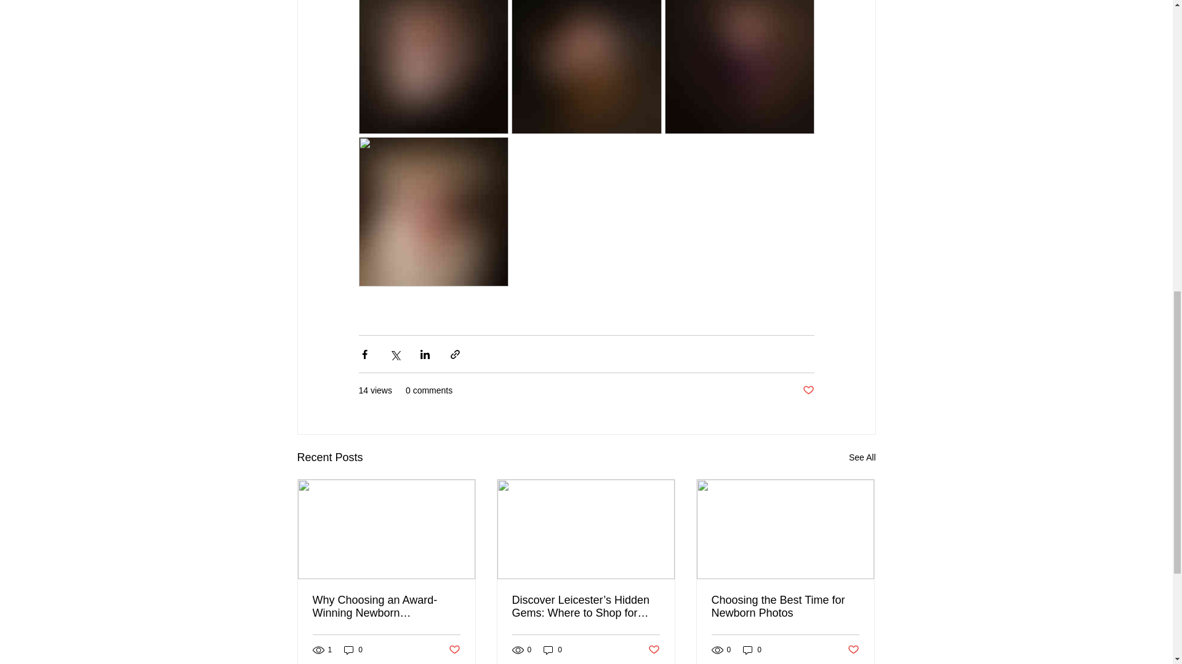 The image size is (1182, 664). I want to click on Post not marked as liked, so click(453, 649).